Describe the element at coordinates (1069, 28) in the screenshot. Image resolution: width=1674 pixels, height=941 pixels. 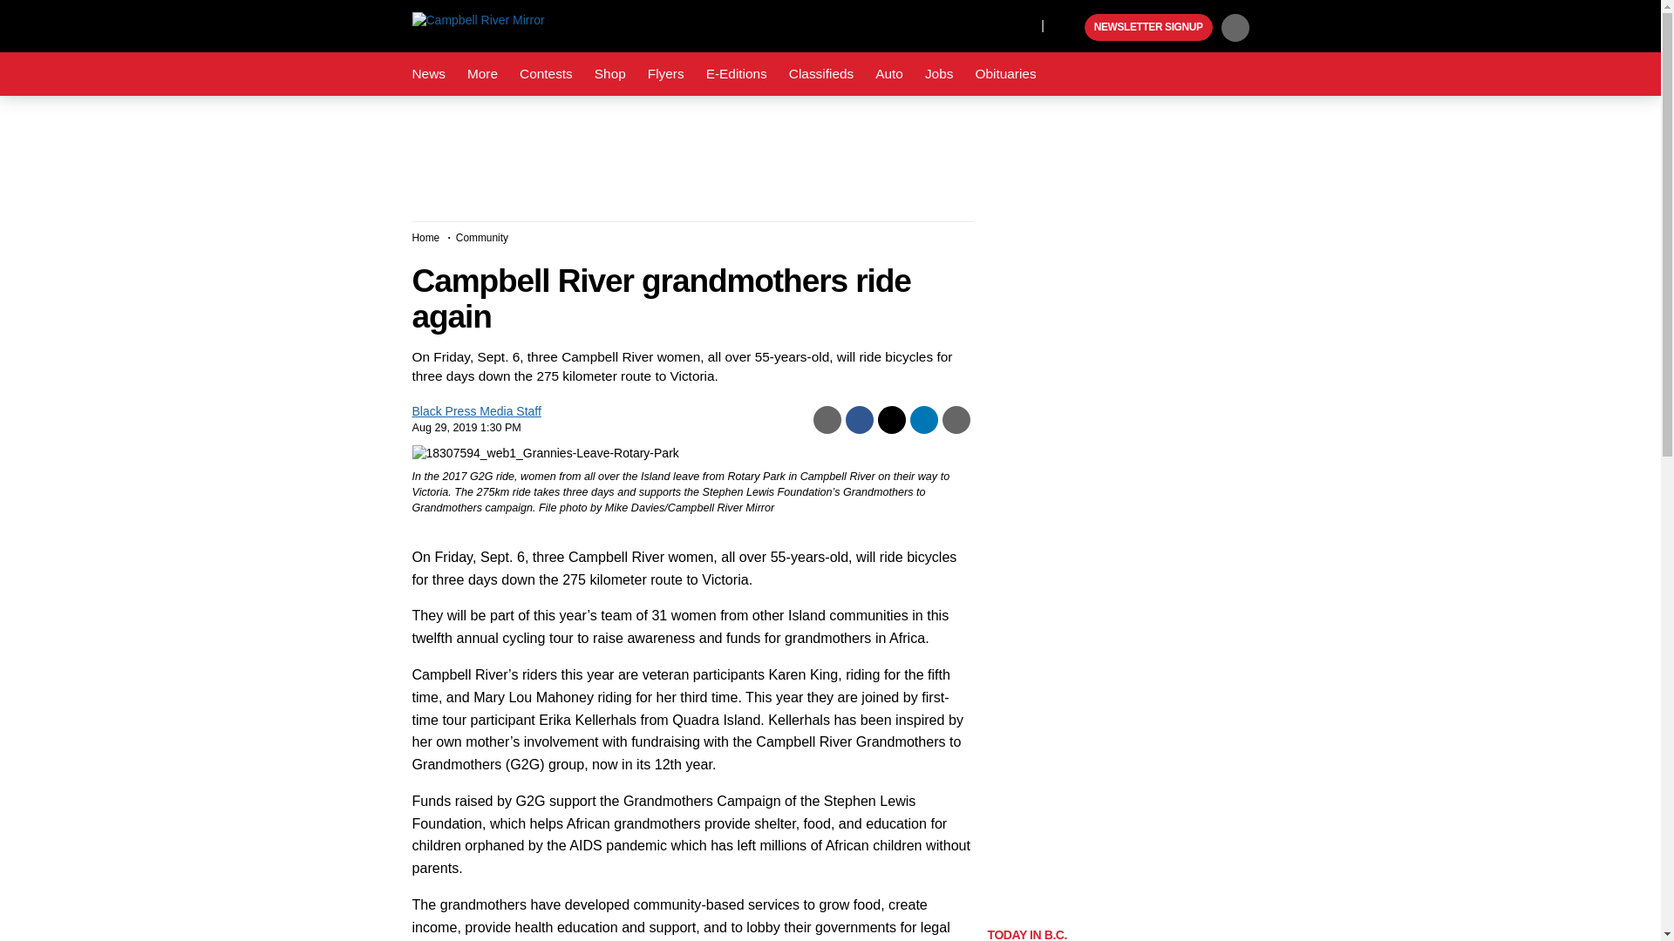
I see `Black Press Media` at that location.